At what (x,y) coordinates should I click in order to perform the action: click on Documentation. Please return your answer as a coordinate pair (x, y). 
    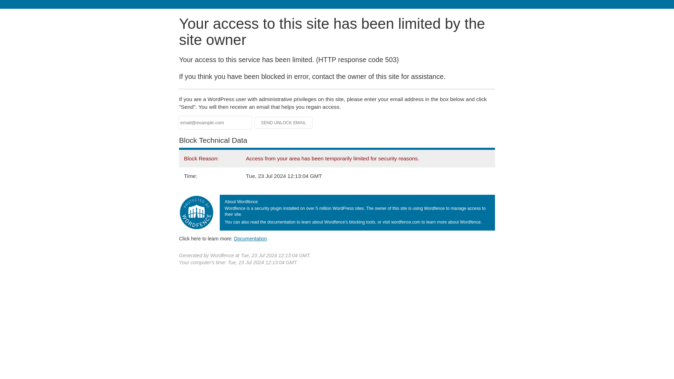
    Looking at the image, I should click on (250, 238).